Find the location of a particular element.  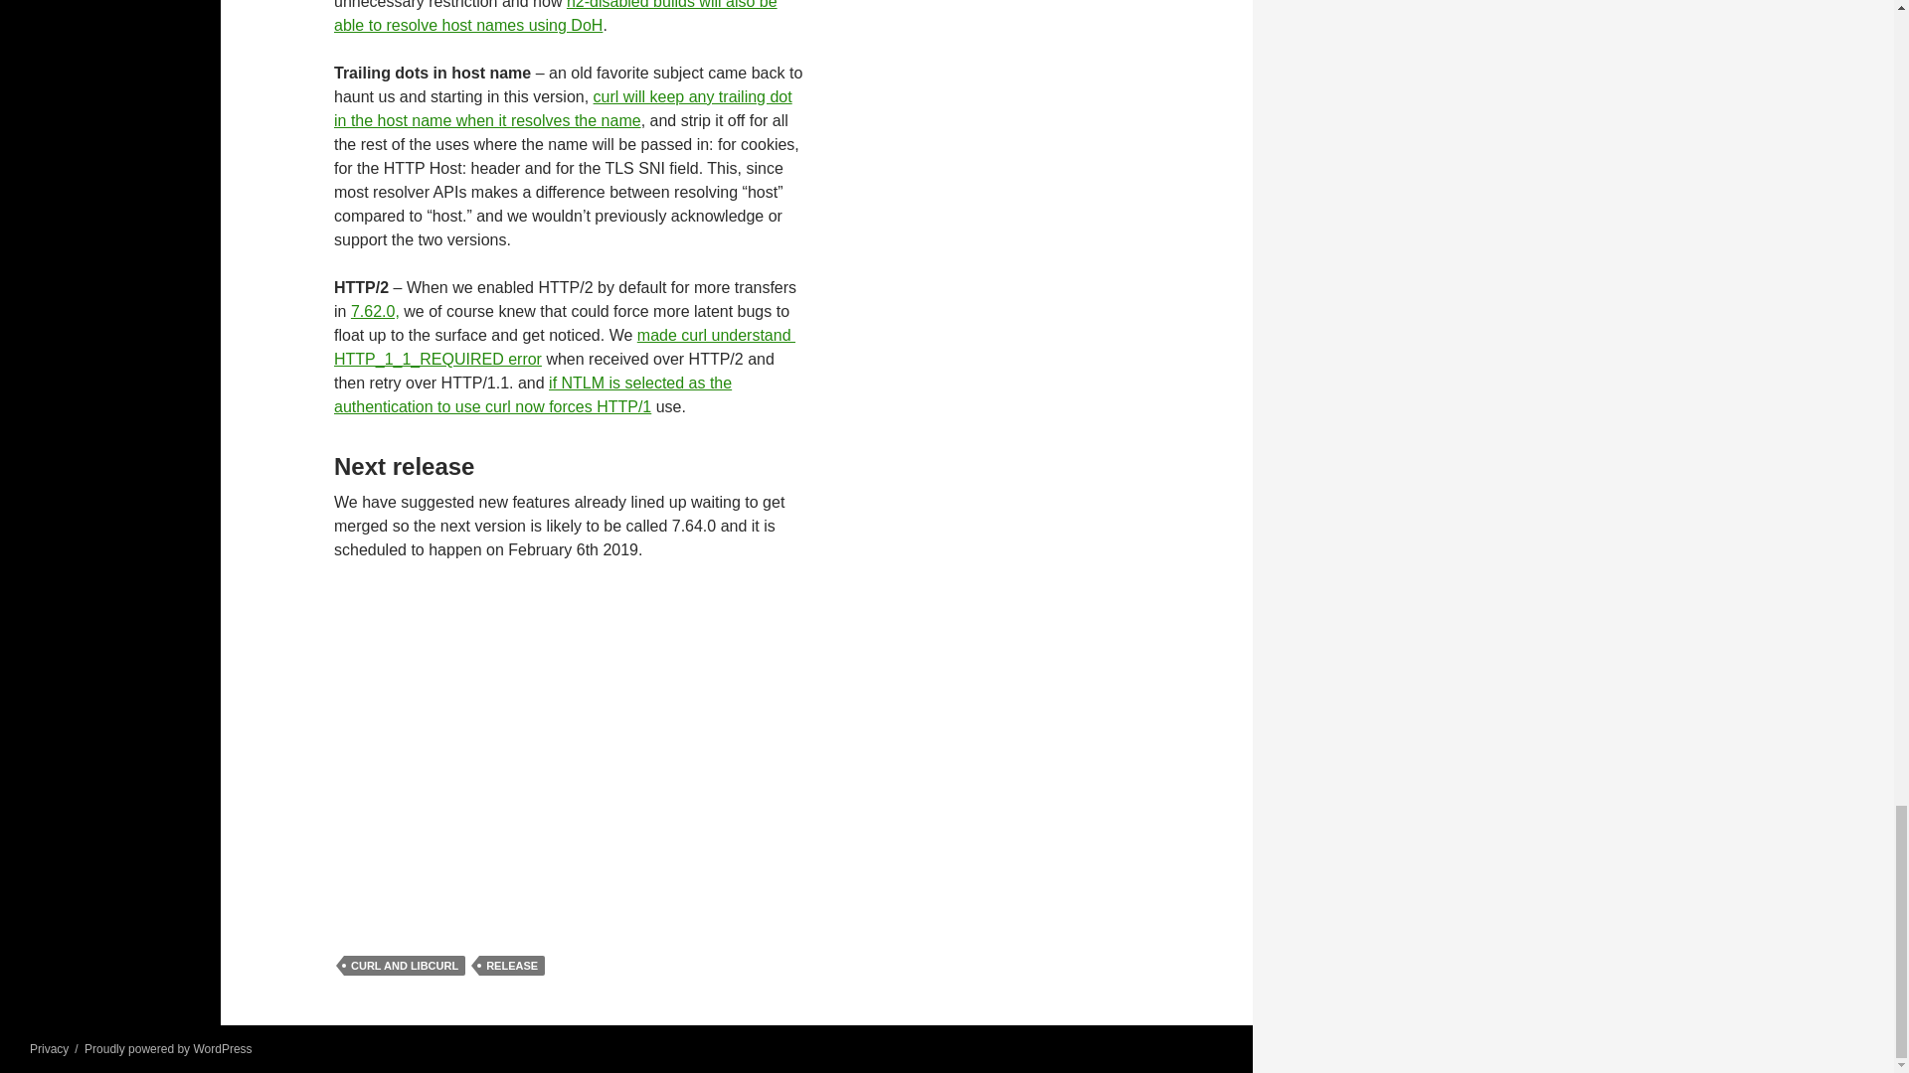

CURL AND LIBCURL is located at coordinates (404, 966).